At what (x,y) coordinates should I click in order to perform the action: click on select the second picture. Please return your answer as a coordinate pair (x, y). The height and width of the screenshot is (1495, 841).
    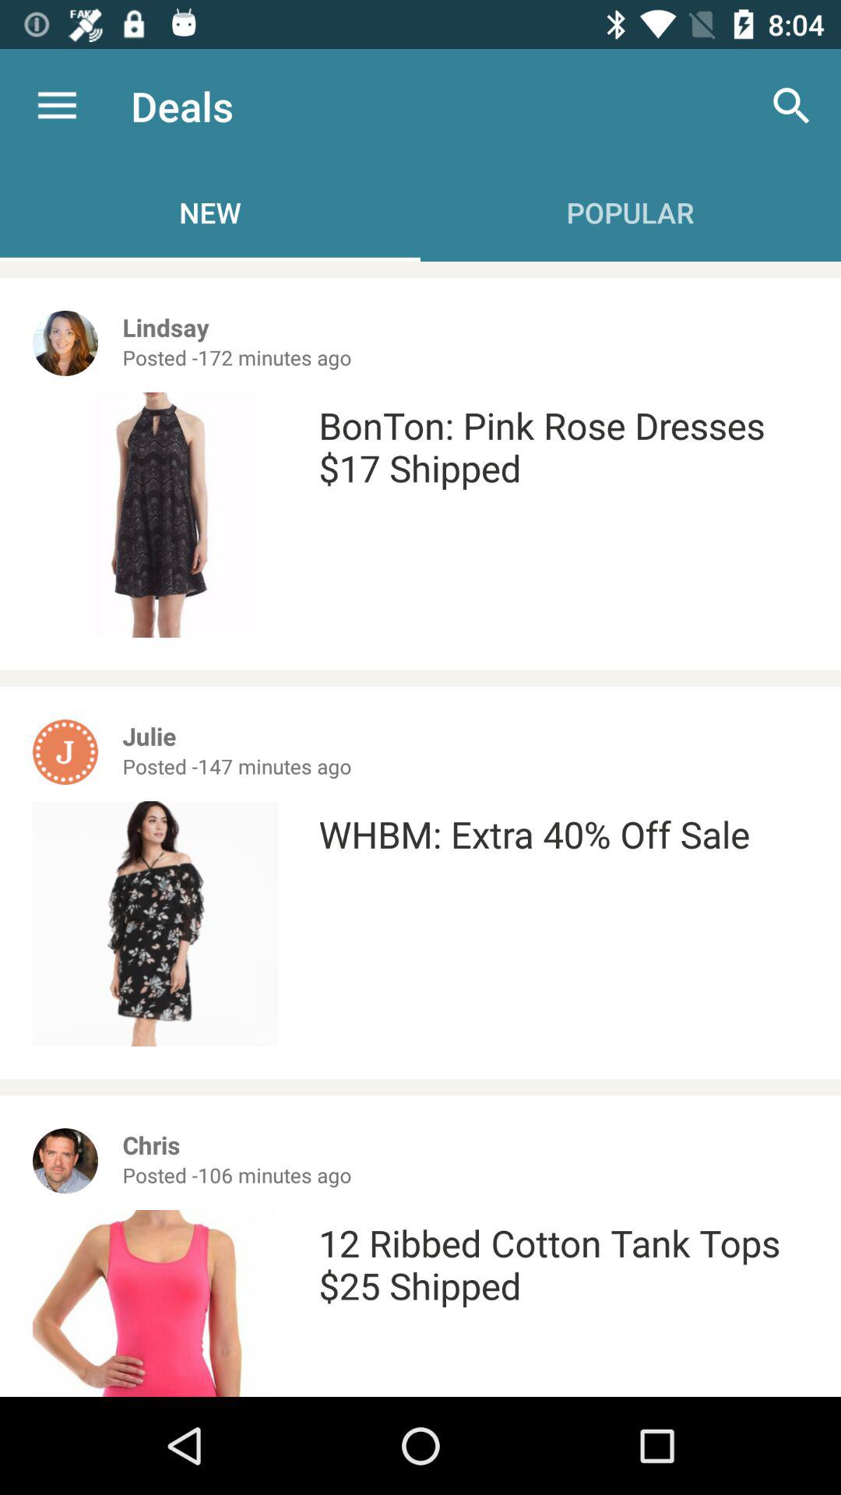
    Looking at the image, I should click on (156, 923).